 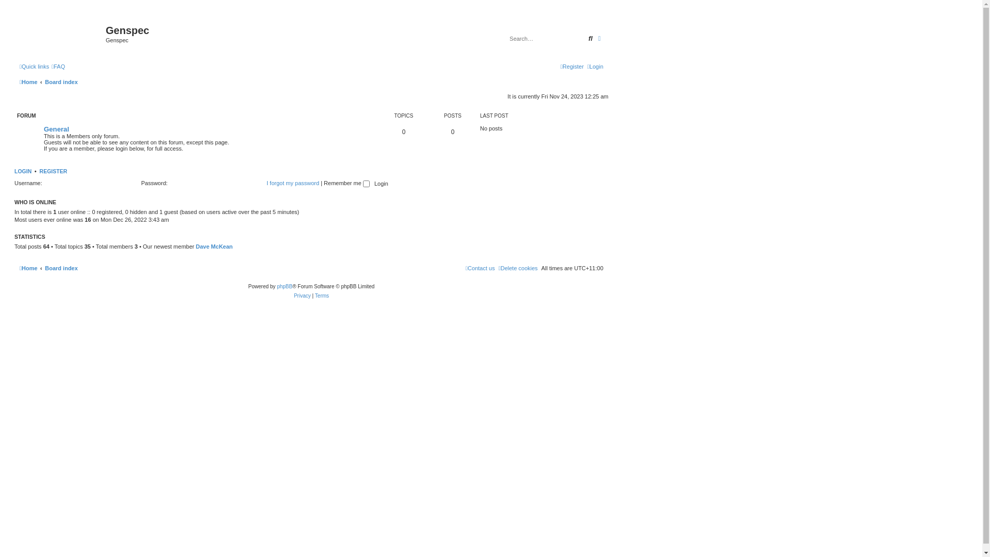 I want to click on phpBB, so click(x=285, y=287).